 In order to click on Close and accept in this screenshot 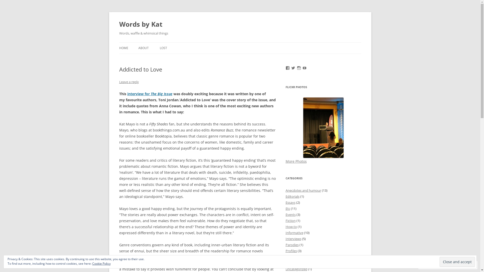, I will do `click(457, 262)`.